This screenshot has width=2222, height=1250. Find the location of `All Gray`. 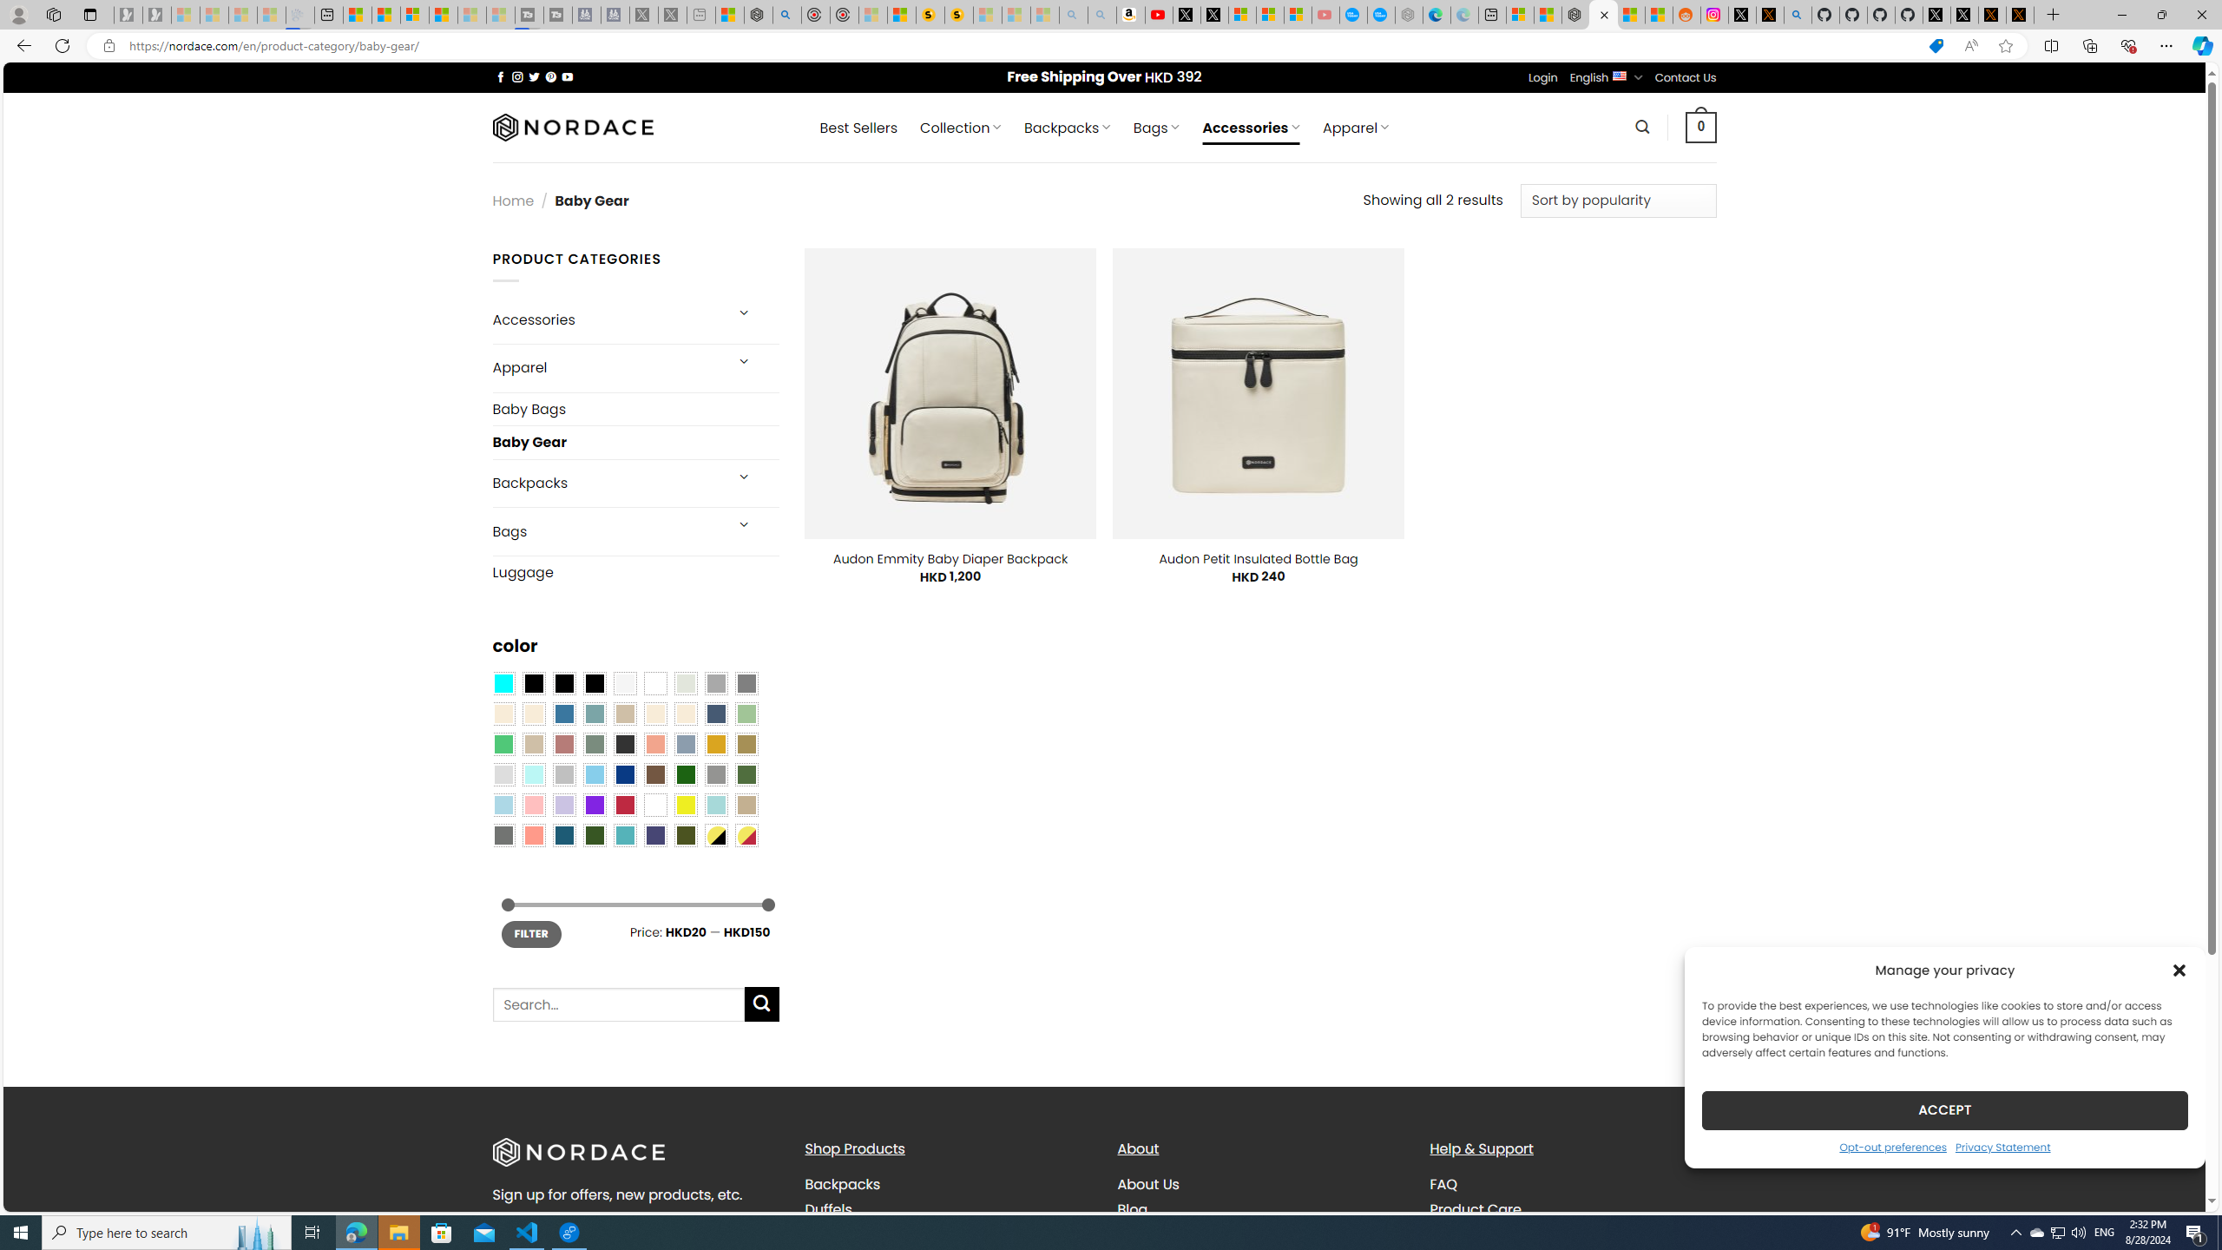

All Gray is located at coordinates (746, 683).